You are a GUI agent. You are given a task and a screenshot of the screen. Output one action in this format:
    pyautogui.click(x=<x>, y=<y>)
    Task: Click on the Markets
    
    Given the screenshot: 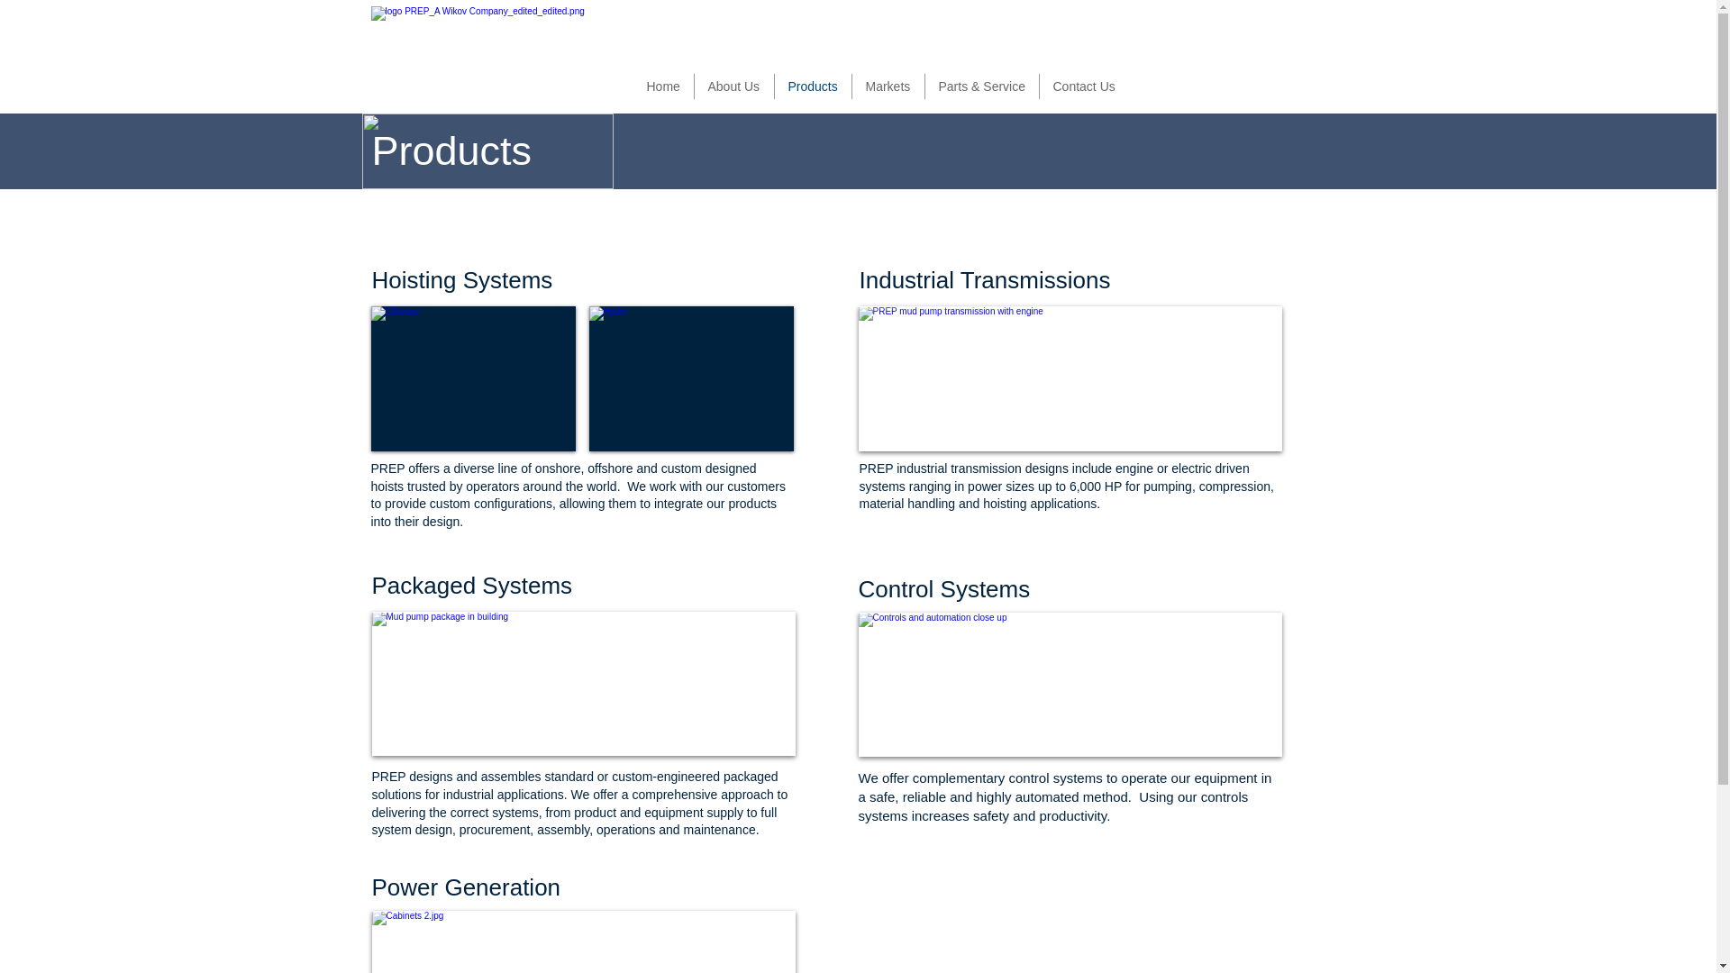 What is the action you would take?
    pyautogui.click(x=888, y=86)
    